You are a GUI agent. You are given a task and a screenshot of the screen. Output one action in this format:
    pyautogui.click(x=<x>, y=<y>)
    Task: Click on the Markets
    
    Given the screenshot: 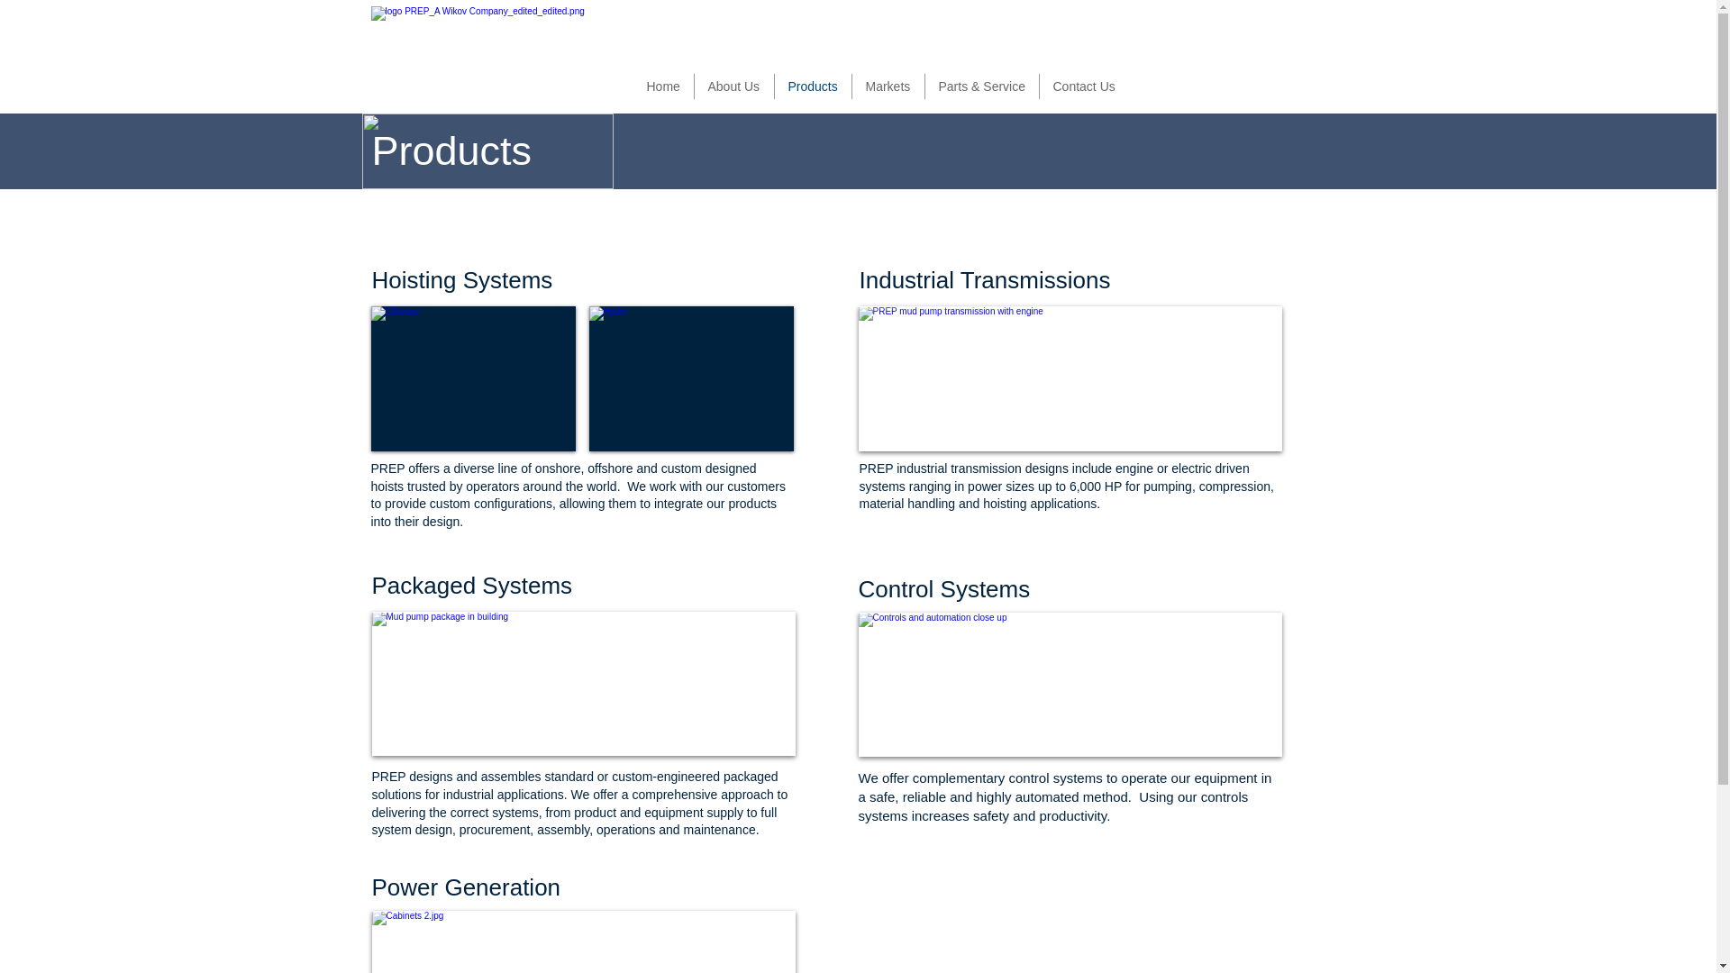 What is the action you would take?
    pyautogui.click(x=888, y=86)
    